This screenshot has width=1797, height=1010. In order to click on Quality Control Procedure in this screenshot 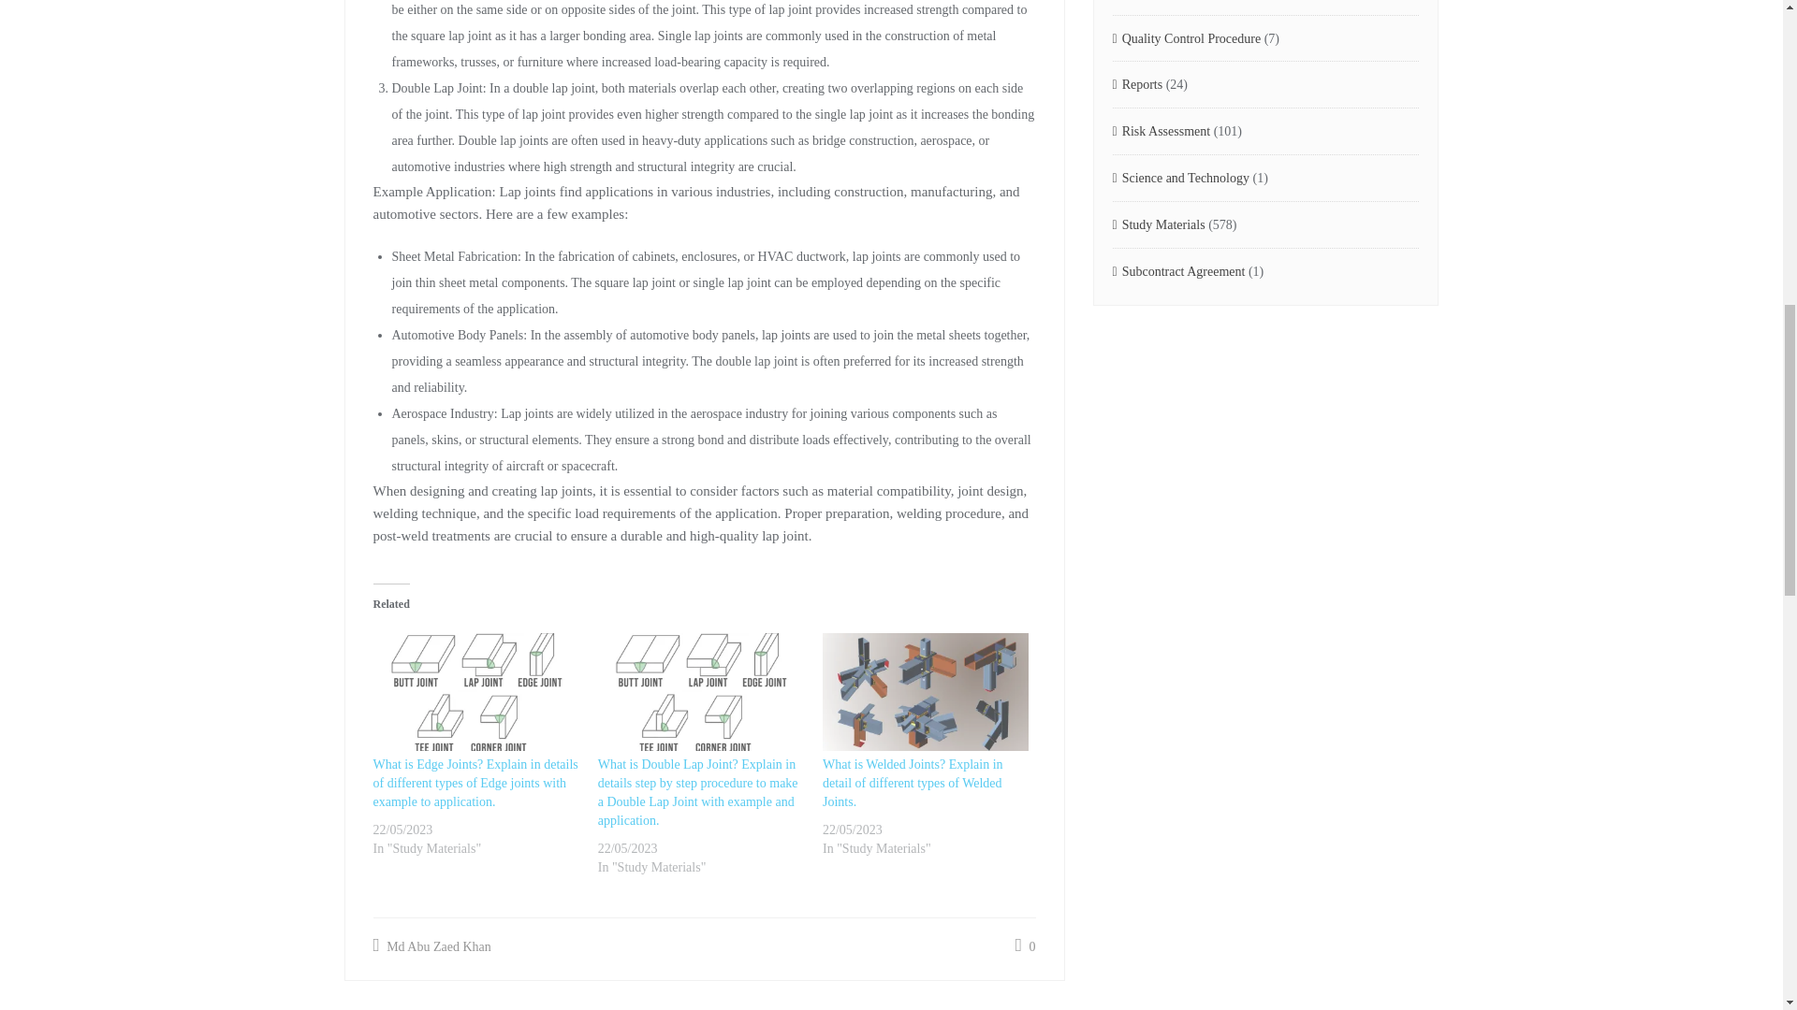, I will do `click(1187, 39)`.